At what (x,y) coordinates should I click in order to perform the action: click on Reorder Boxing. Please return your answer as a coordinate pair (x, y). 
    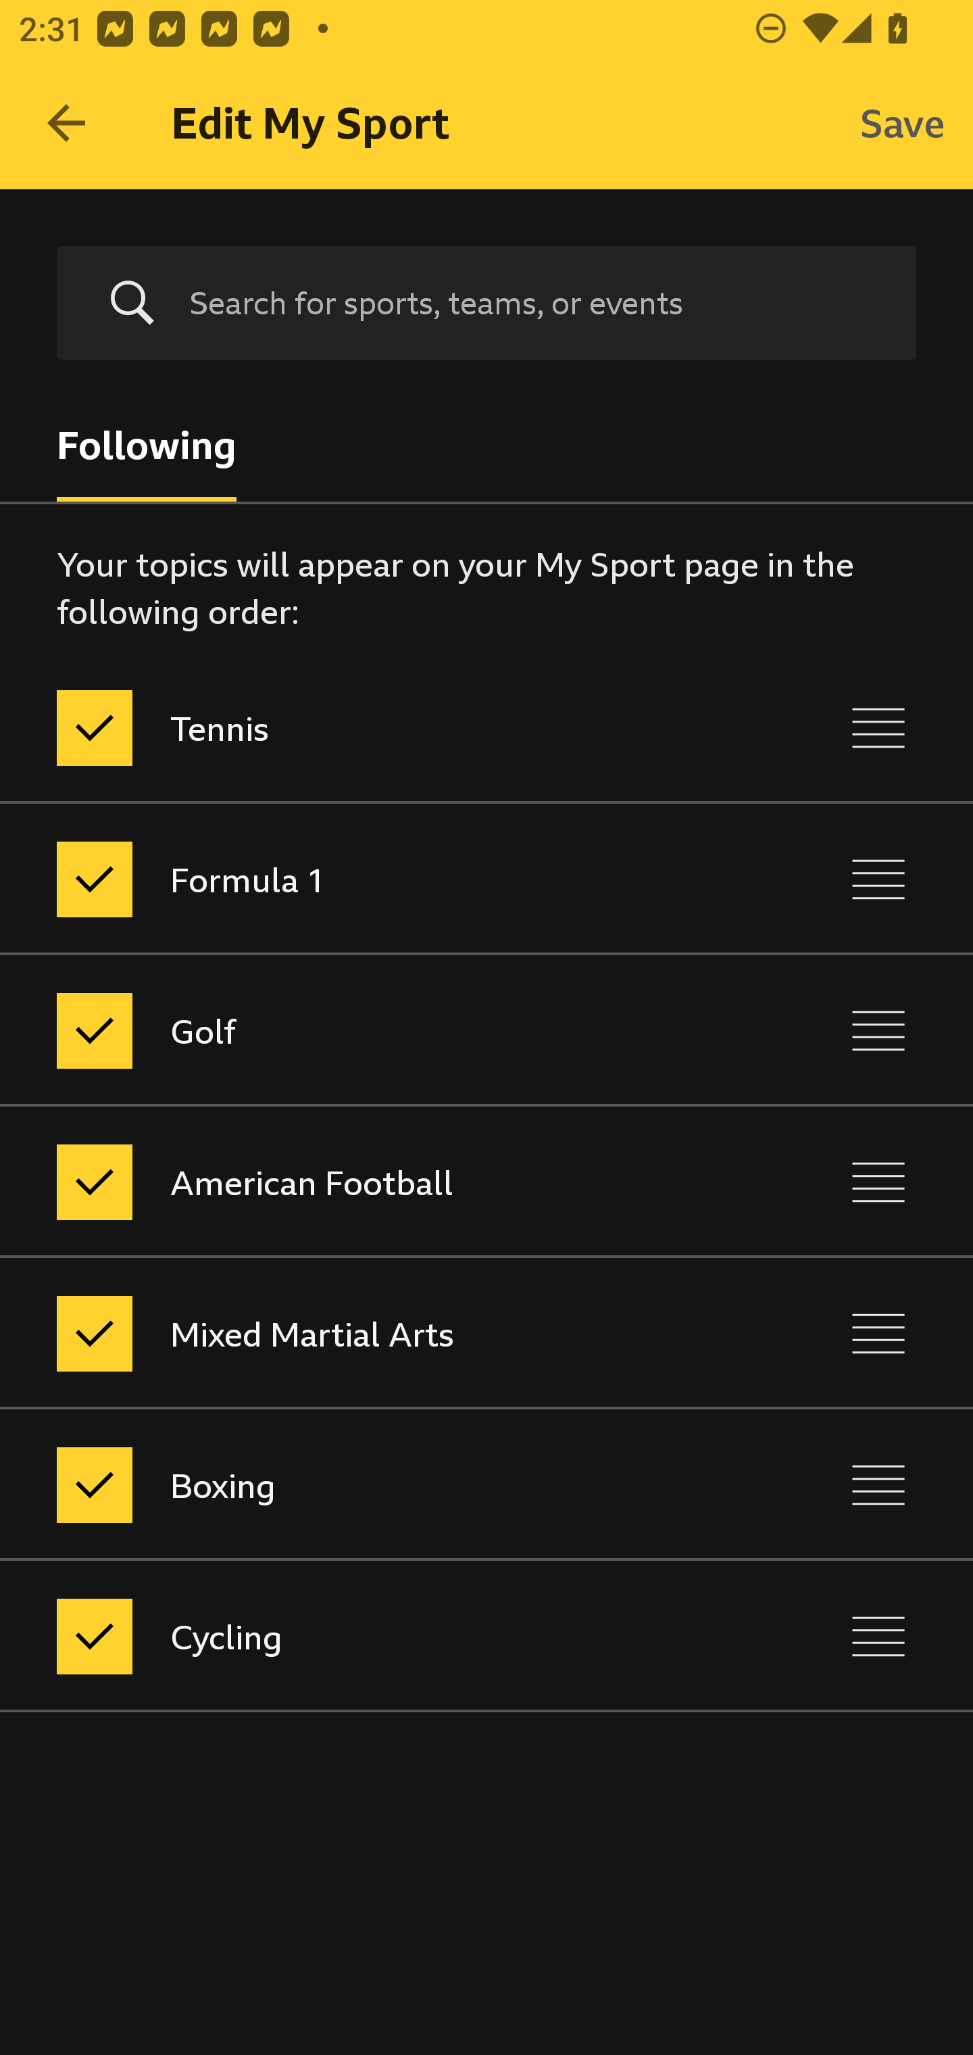
    Looking at the image, I should click on (878, 1486).